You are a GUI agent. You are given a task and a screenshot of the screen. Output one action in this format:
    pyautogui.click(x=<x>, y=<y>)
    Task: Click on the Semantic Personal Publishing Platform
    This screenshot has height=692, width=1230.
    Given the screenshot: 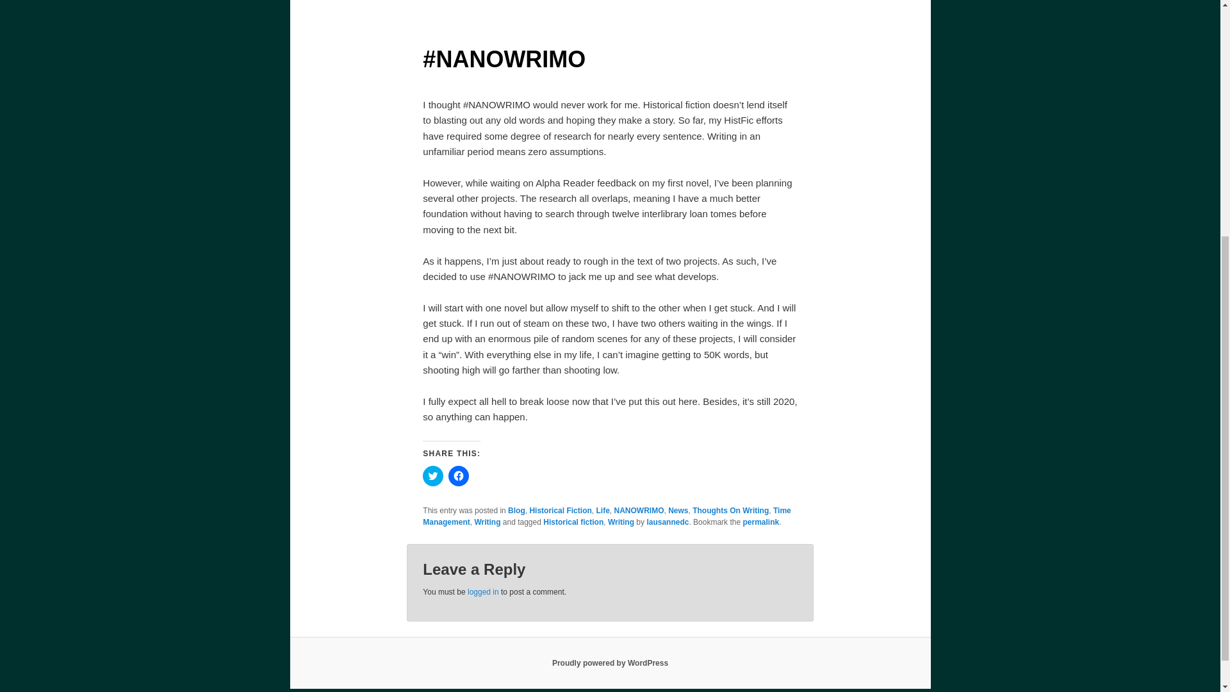 What is the action you would take?
    pyautogui.click(x=610, y=663)
    